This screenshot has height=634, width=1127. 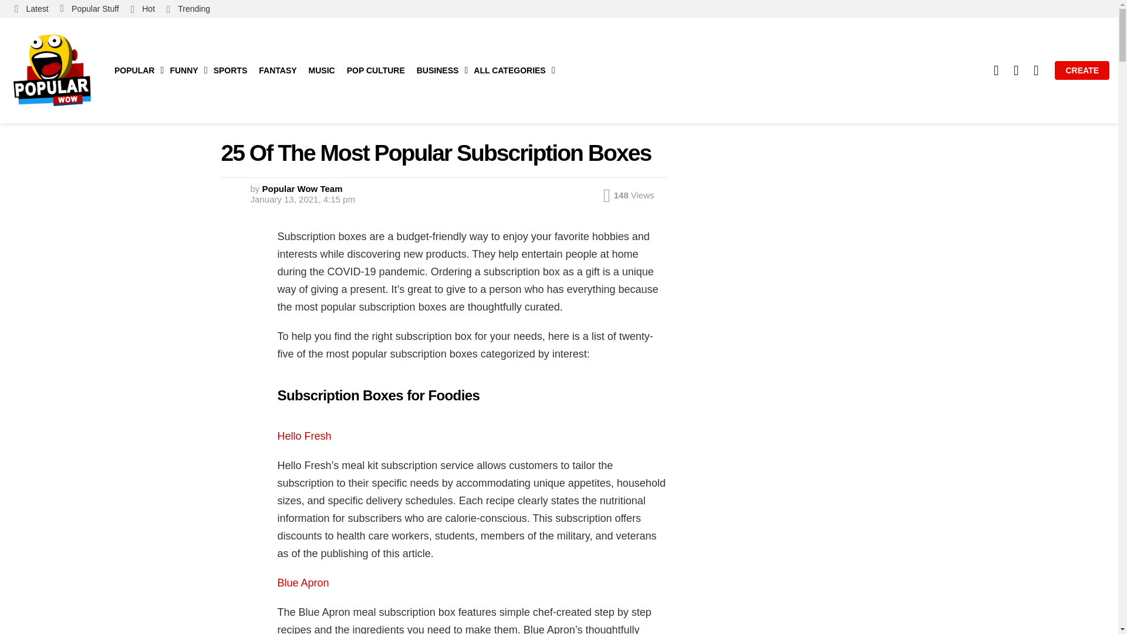 What do you see at coordinates (376, 70) in the screenshot?
I see `POP CULTURE` at bounding box center [376, 70].